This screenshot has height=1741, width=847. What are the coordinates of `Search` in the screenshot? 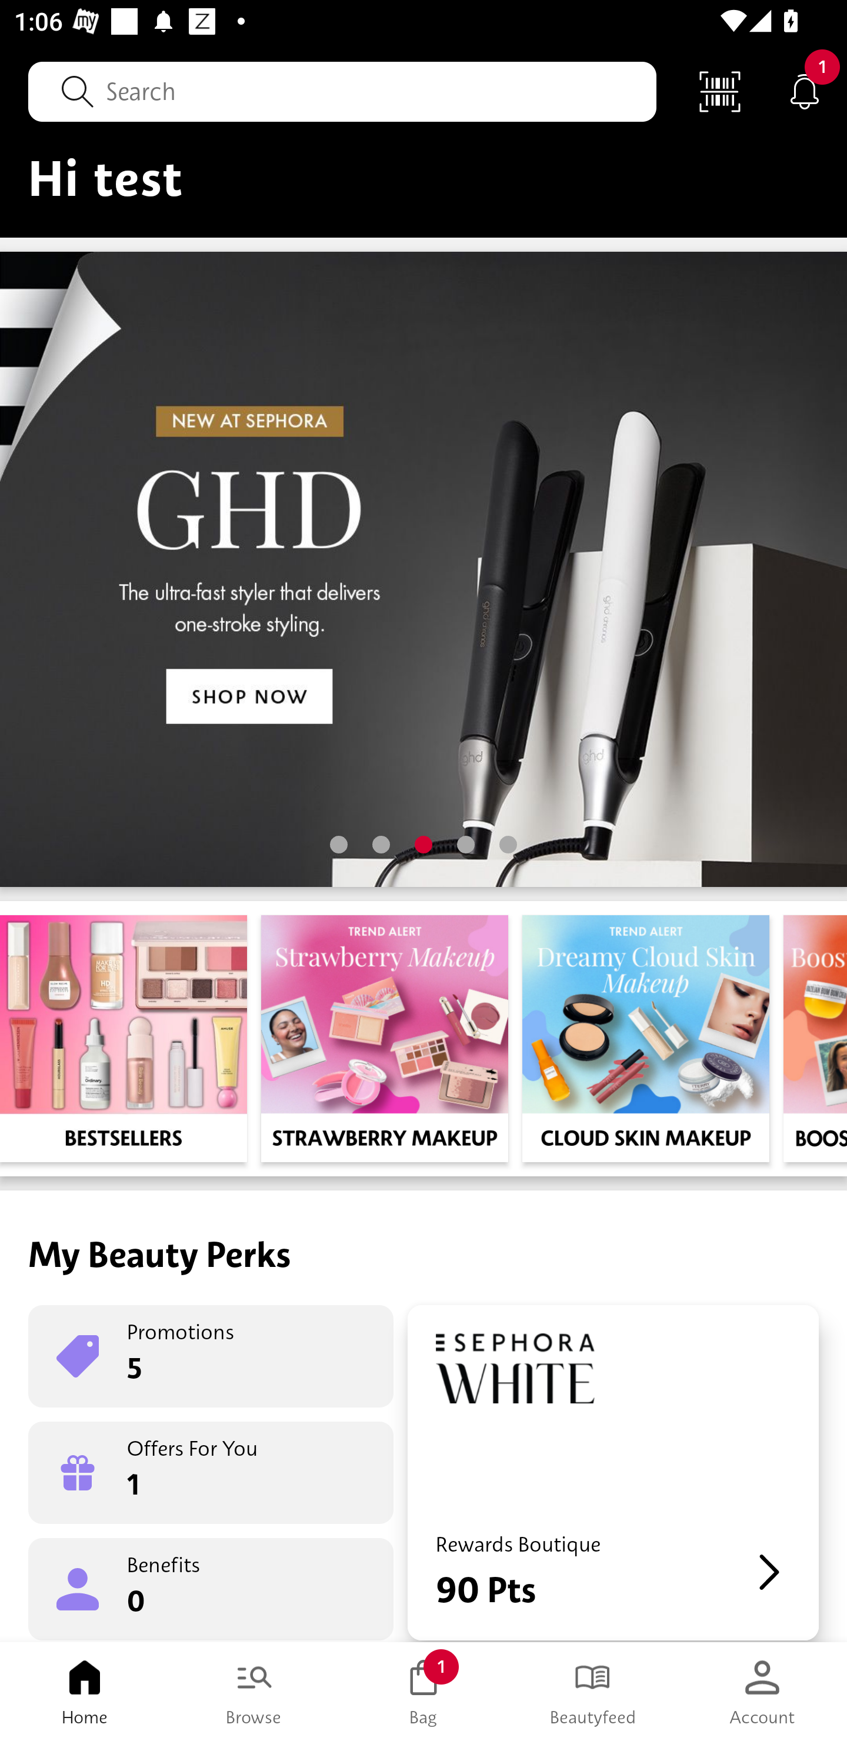 It's located at (342, 91).